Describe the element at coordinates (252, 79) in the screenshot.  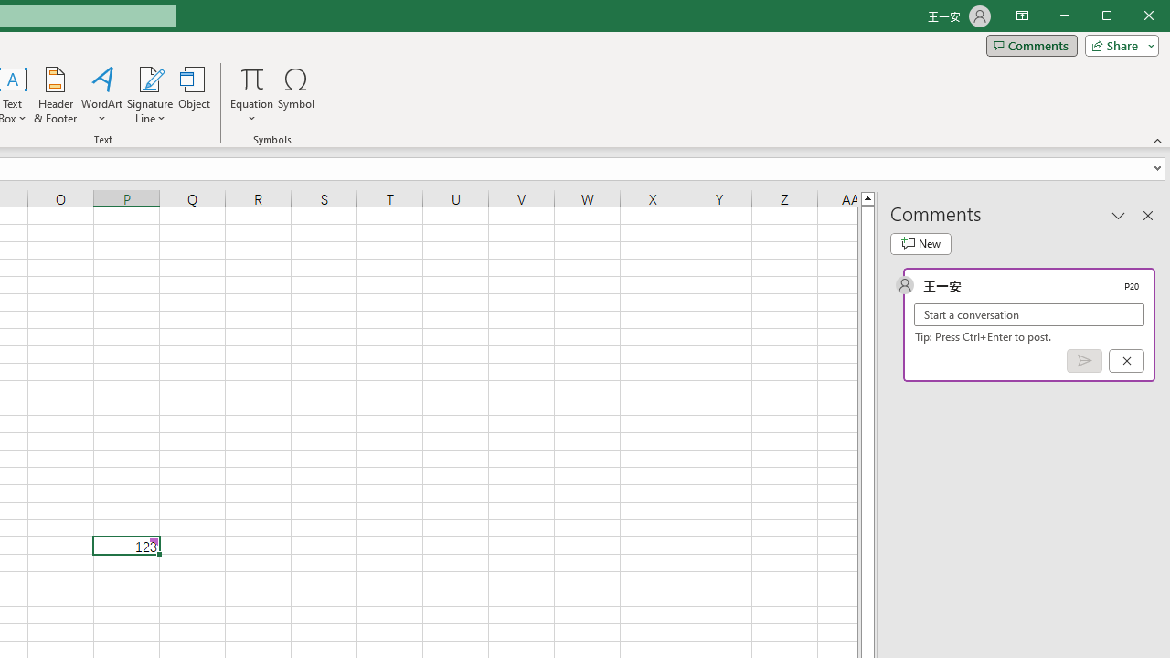
I see `Equation` at that location.